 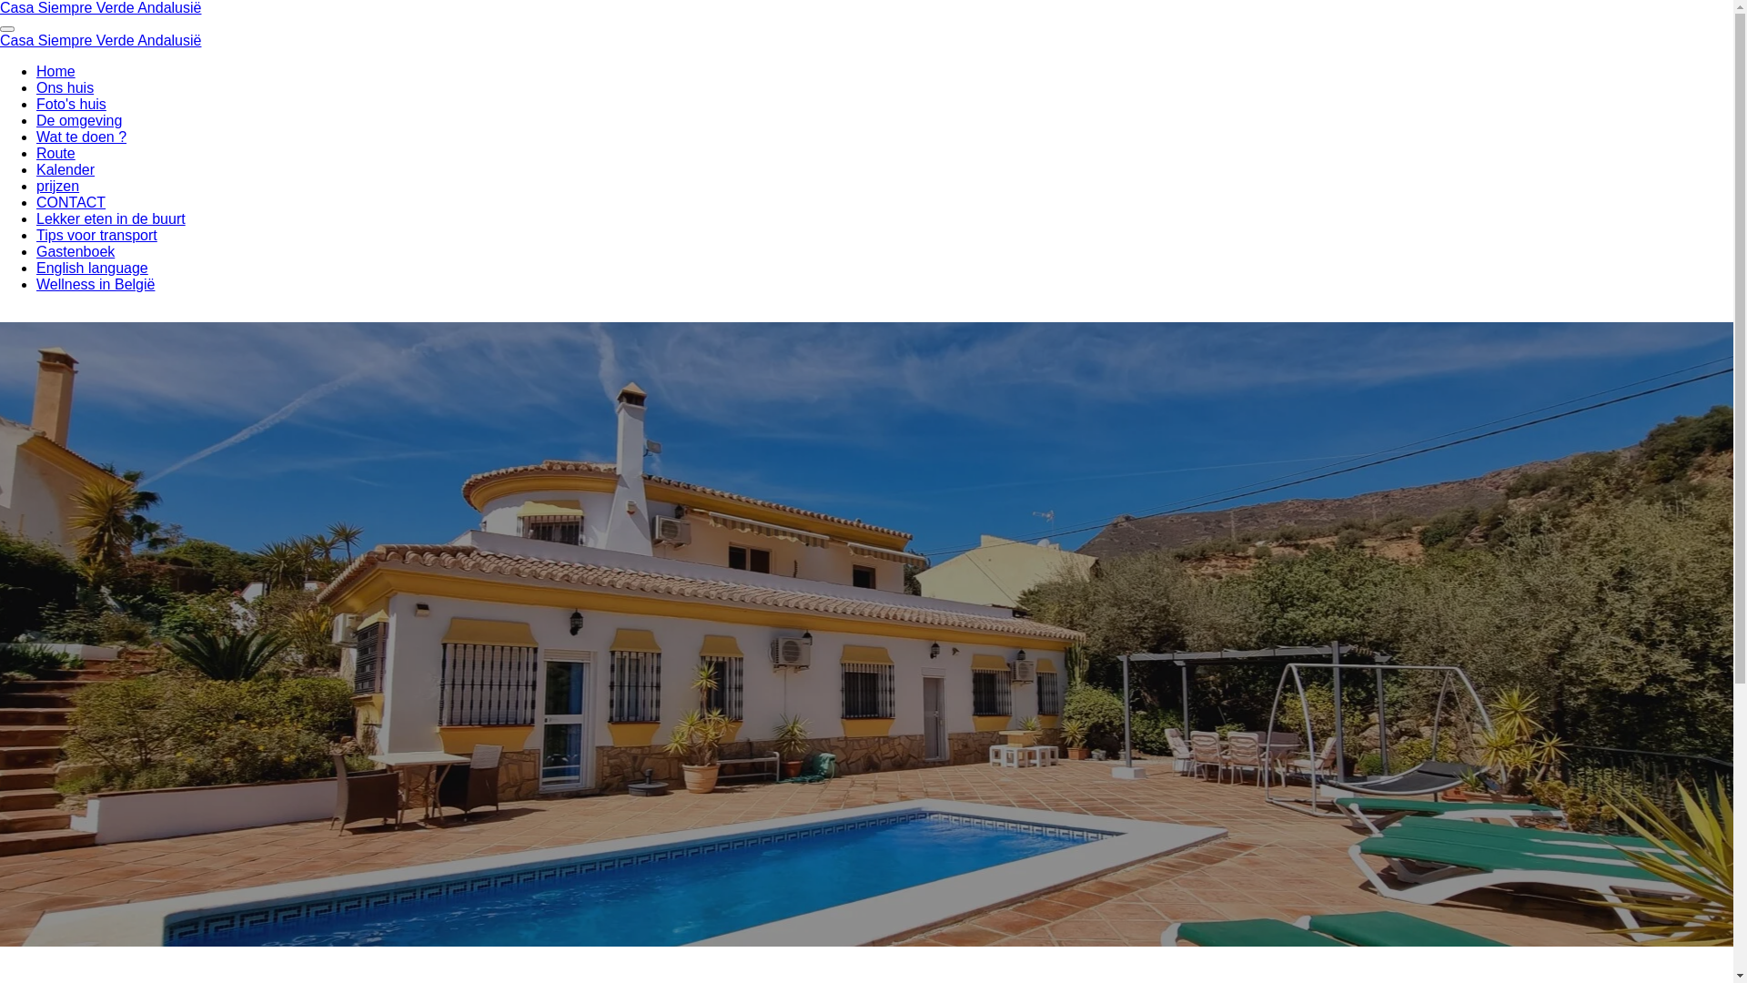 I want to click on CONTACT, so click(x=71, y=202).